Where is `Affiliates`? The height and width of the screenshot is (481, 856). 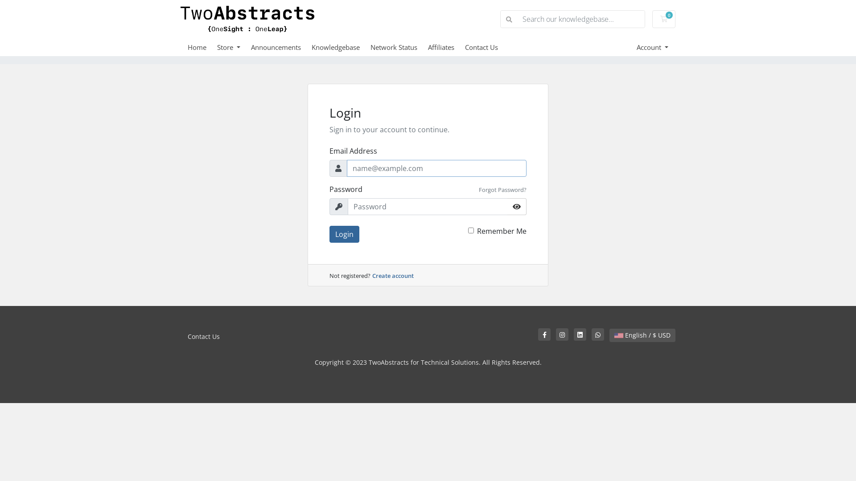
Affiliates is located at coordinates (447, 47).